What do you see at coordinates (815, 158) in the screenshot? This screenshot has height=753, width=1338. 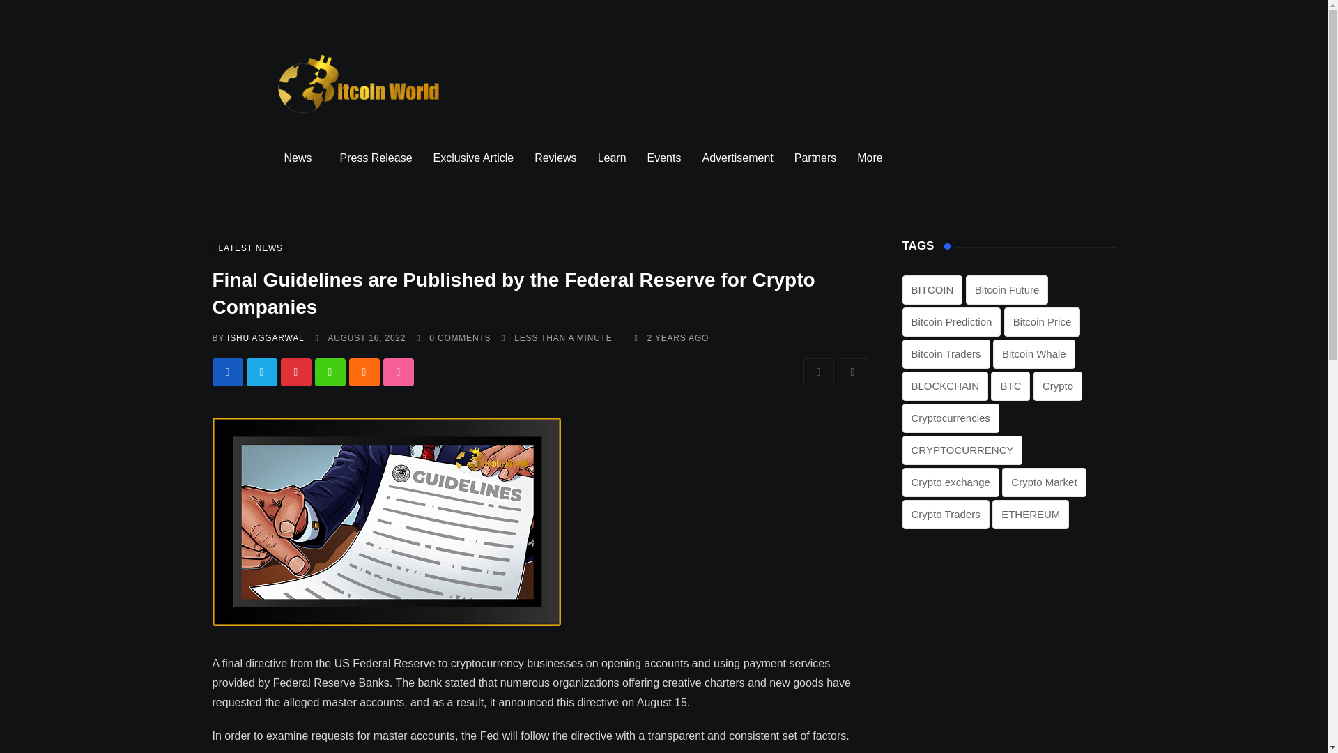 I see `Partners` at bounding box center [815, 158].